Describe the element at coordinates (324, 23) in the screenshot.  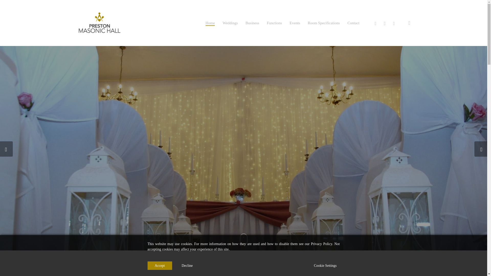
I see `Room Specifications` at that location.